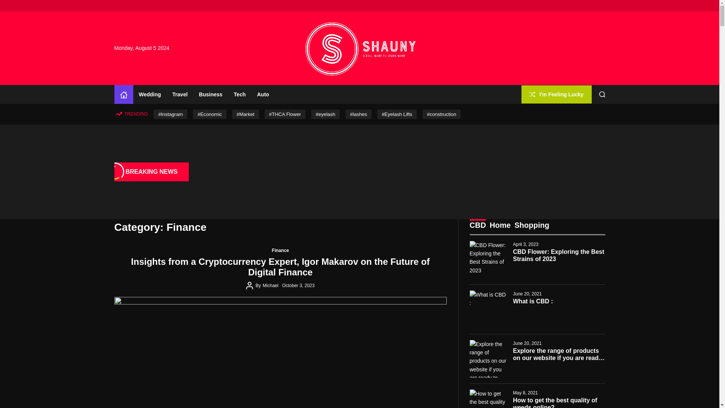 This screenshot has width=725, height=408. Describe the element at coordinates (602, 94) in the screenshot. I see `Search` at that location.